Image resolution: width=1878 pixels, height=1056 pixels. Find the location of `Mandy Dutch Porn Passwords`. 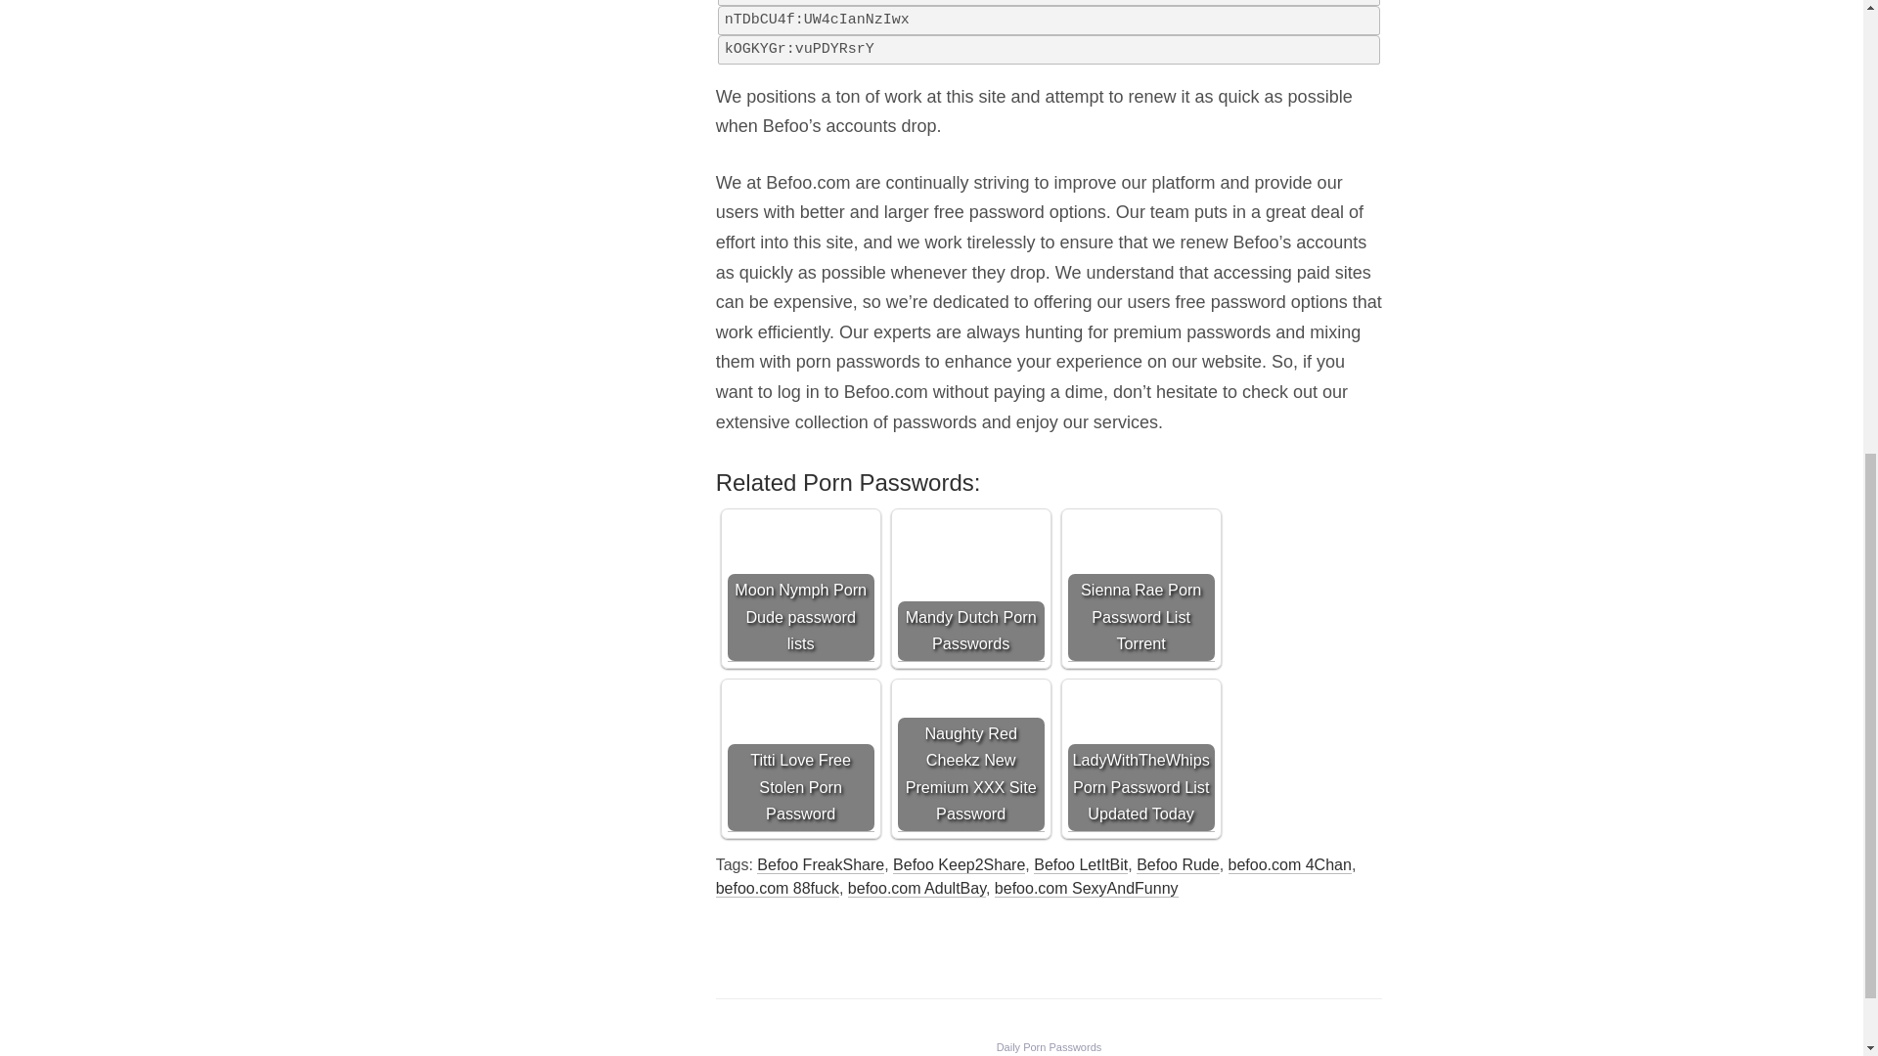

Mandy Dutch Porn Passwords is located at coordinates (970, 589).